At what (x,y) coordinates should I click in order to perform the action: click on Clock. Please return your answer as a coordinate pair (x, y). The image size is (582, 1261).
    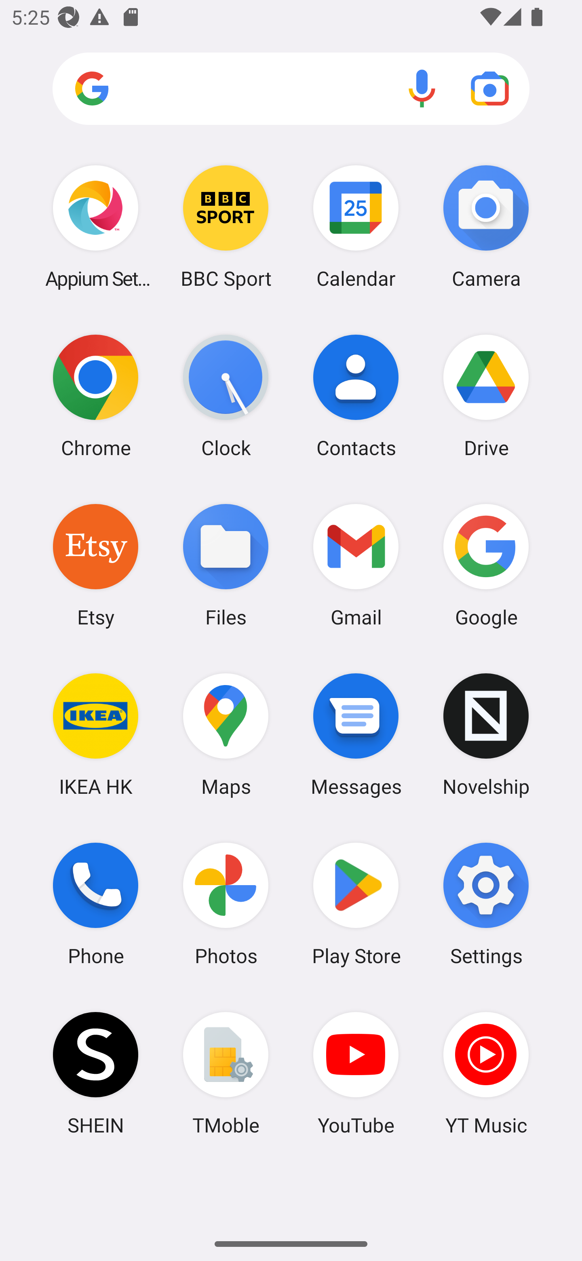
    Looking at the image, I should click on (226, 396).